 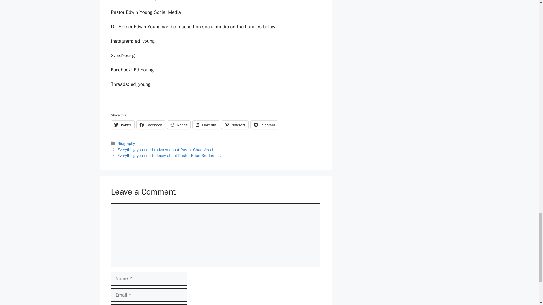 I want to click on Click to share on Reddit, so click(x=179, y=125).